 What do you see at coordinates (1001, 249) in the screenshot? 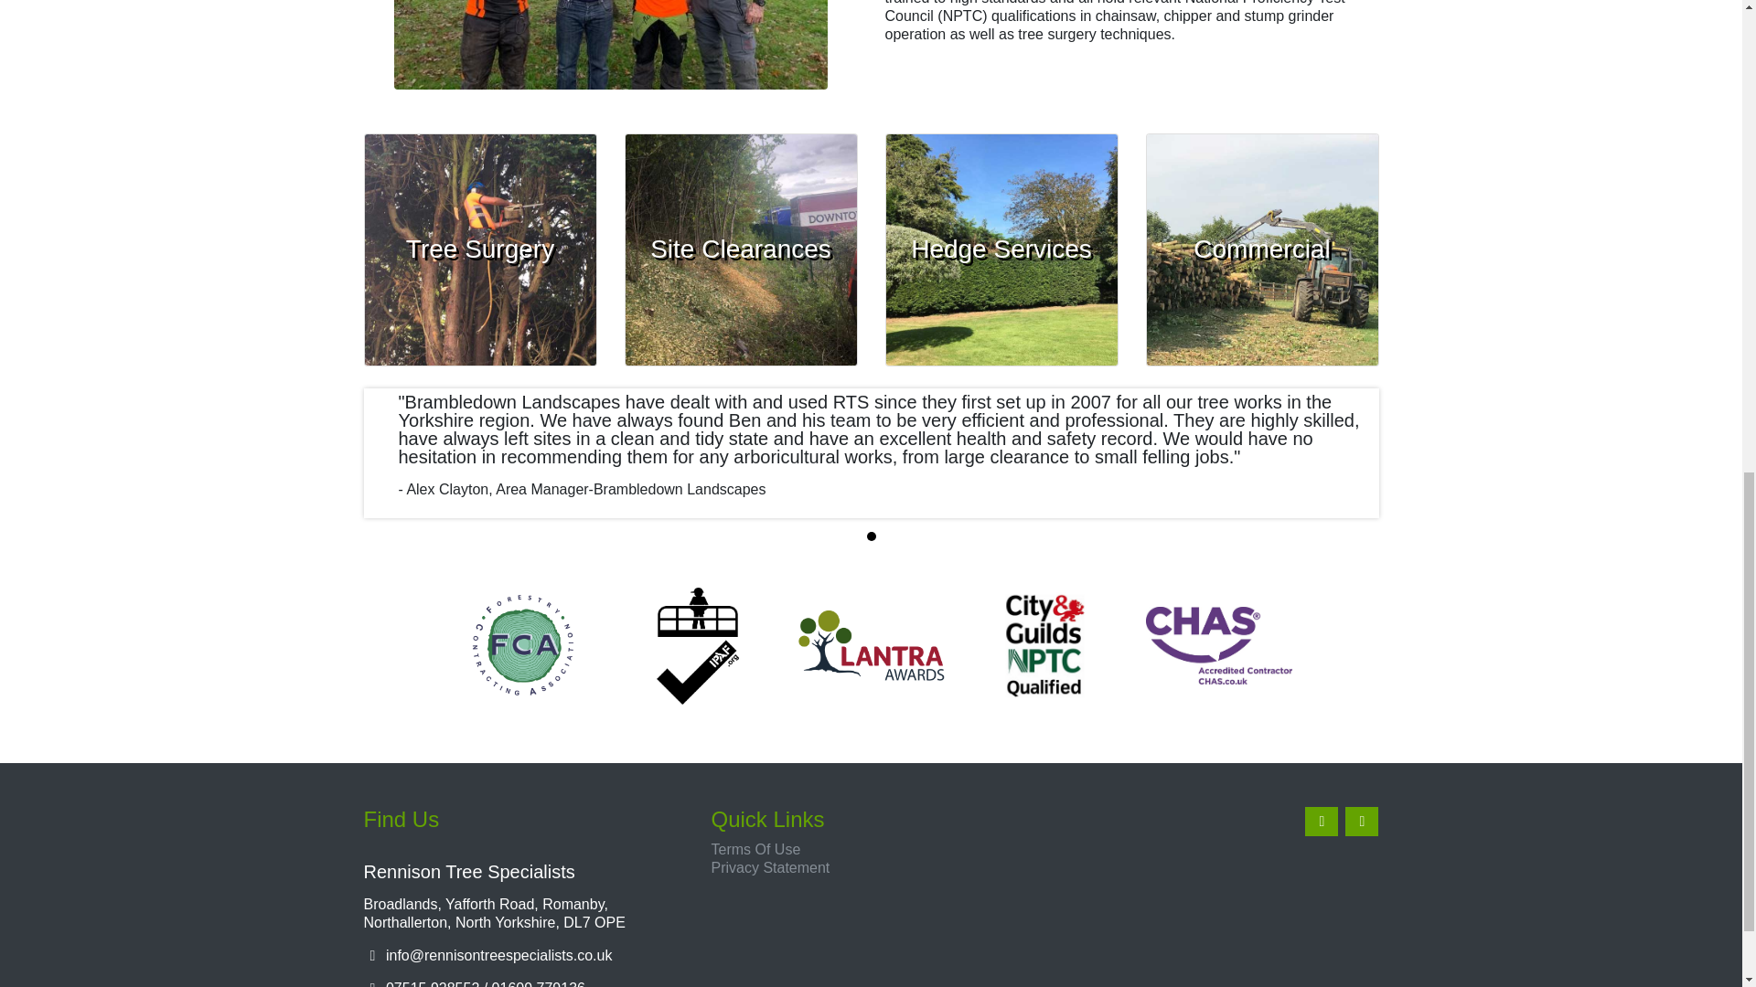
I see `Hedge Services` at bounding box center [1001, 249].